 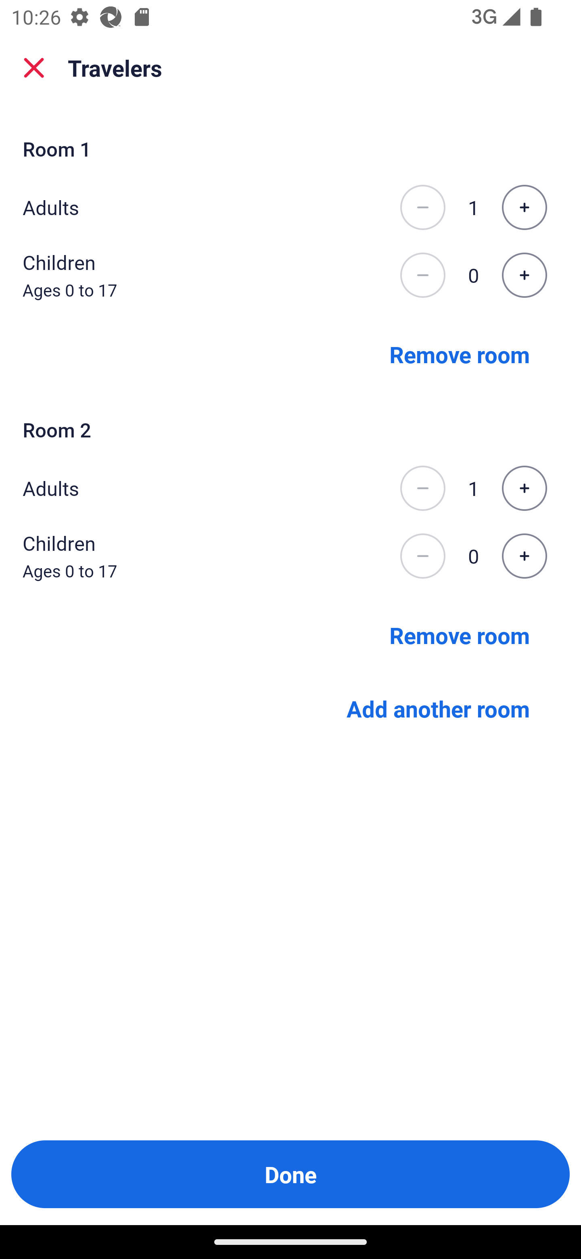 What do you see at coordinates (524, 556) in the screenshot?
I see `Increase the number of children` at bounding box center [524, 556].